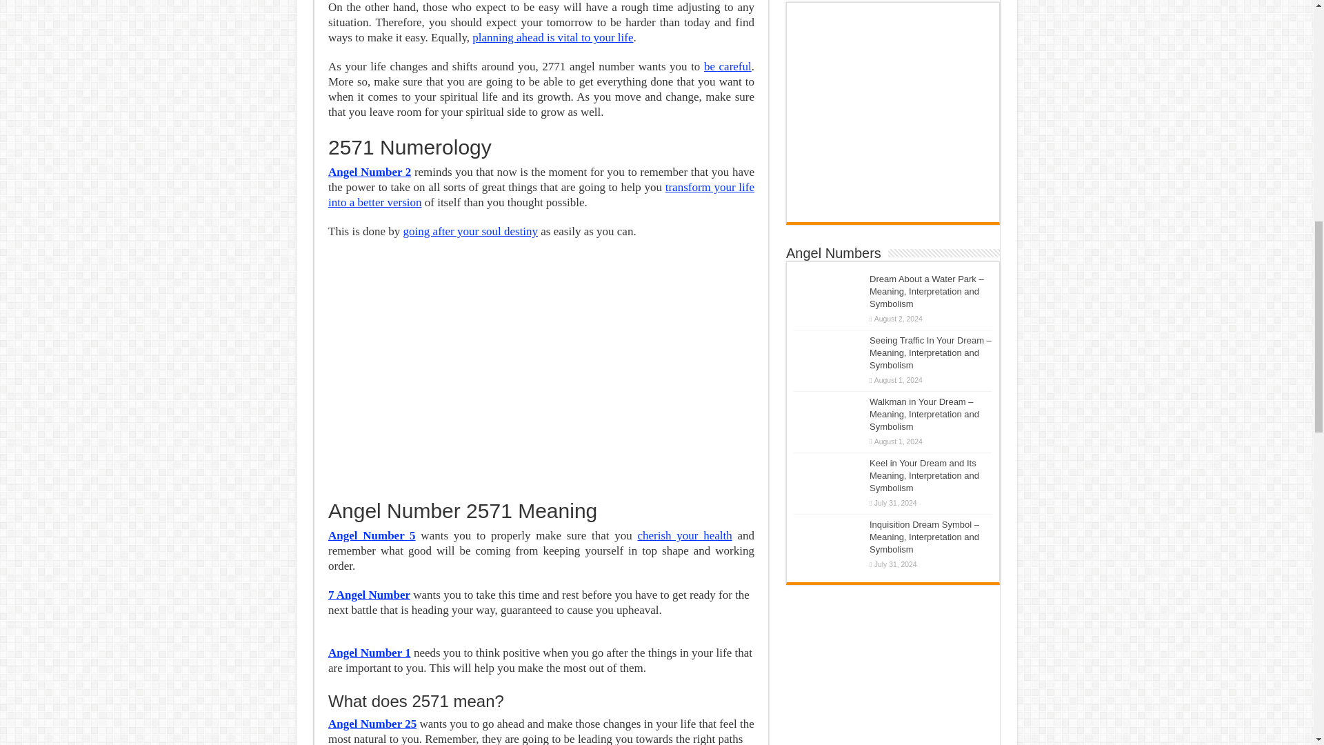 This screenshot has height=745, width=1324. What do you see at coordinates (684, 535) in the screenshot?
I see `cherish your health` at bounding box center [684, 535].